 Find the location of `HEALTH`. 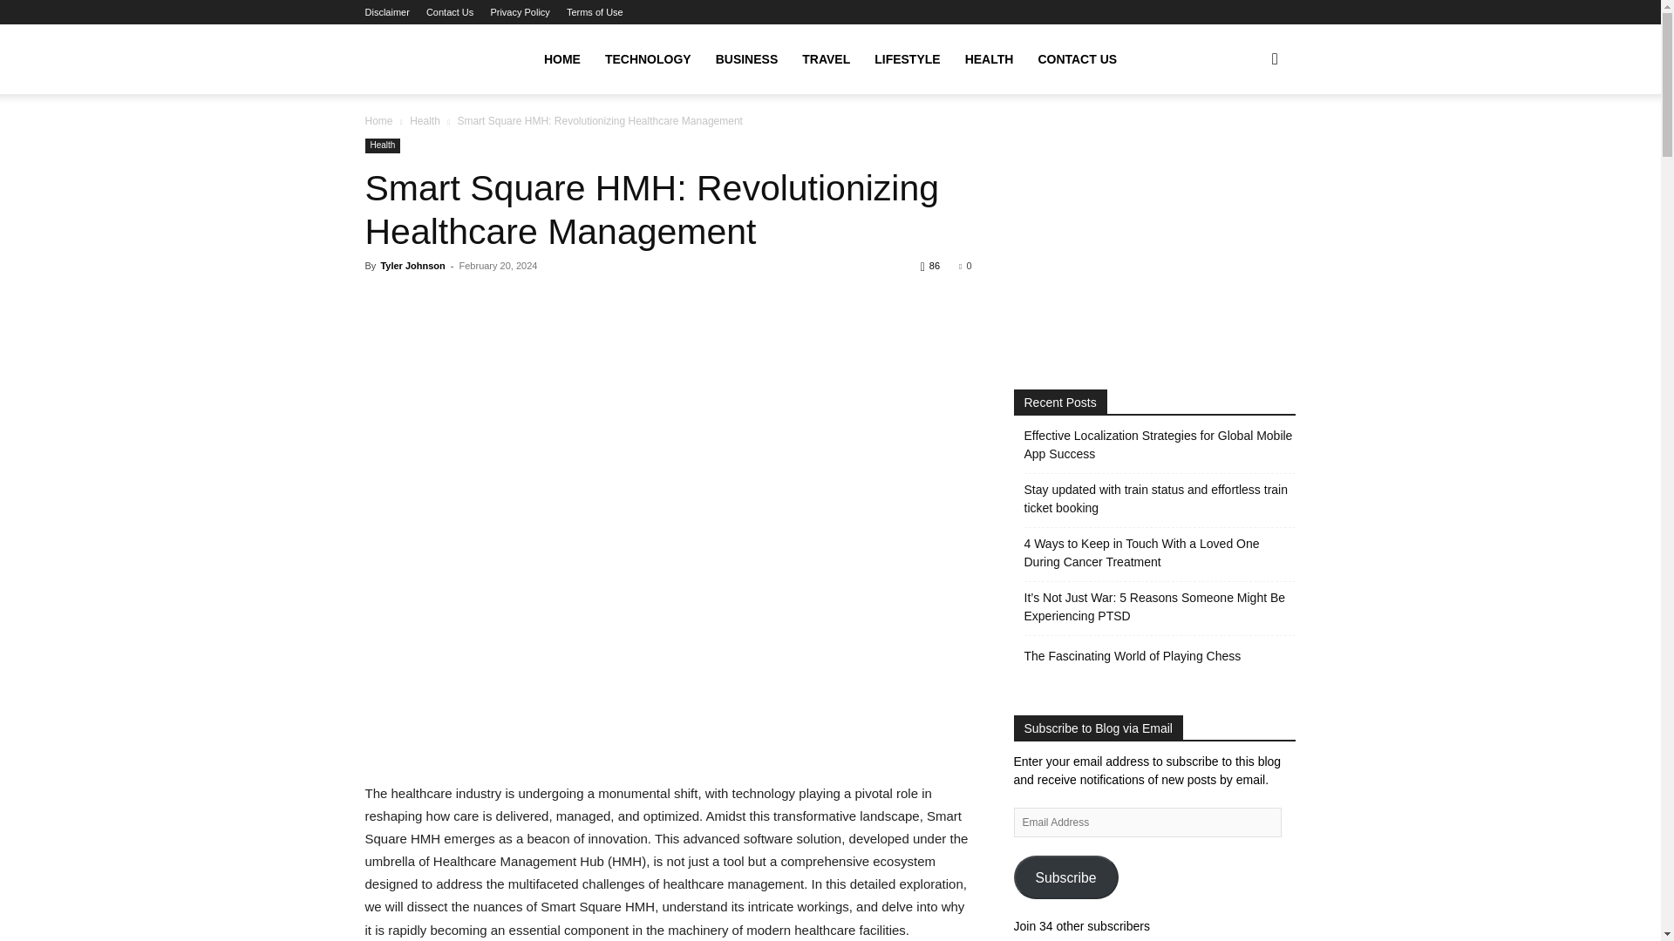

HEALTH is located at coordinates (989, 59).